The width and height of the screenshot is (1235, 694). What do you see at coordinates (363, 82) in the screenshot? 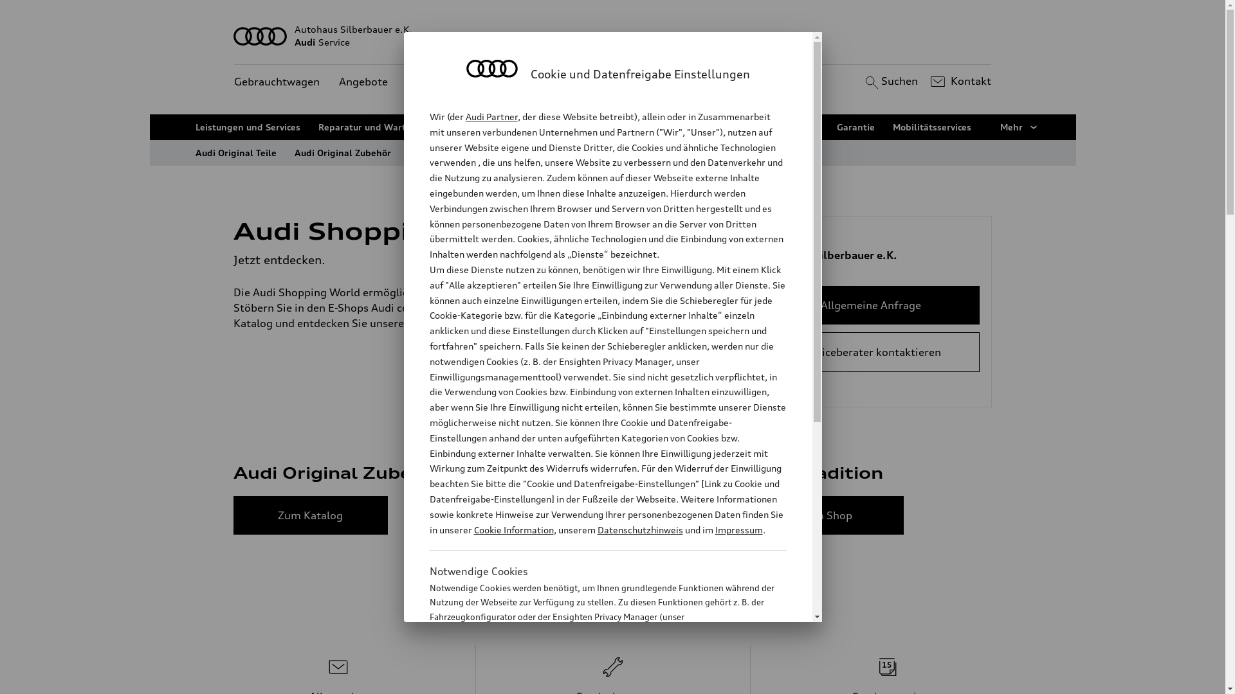
I see `Angebote` at bounding box center [363, 82].